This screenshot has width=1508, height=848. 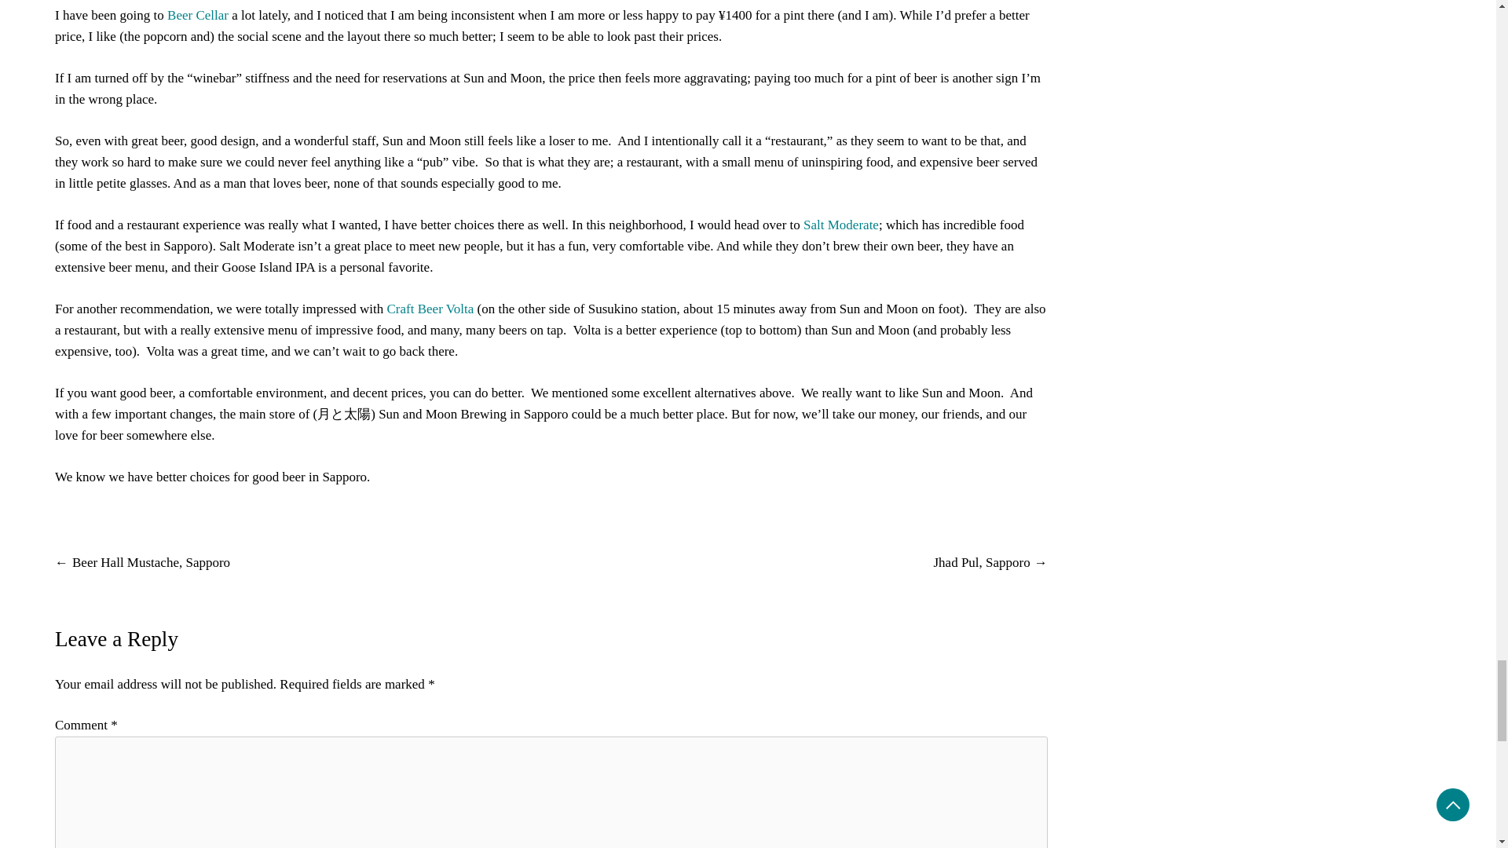 I want to click on Salt Moderate, so click(x=841, y=225).